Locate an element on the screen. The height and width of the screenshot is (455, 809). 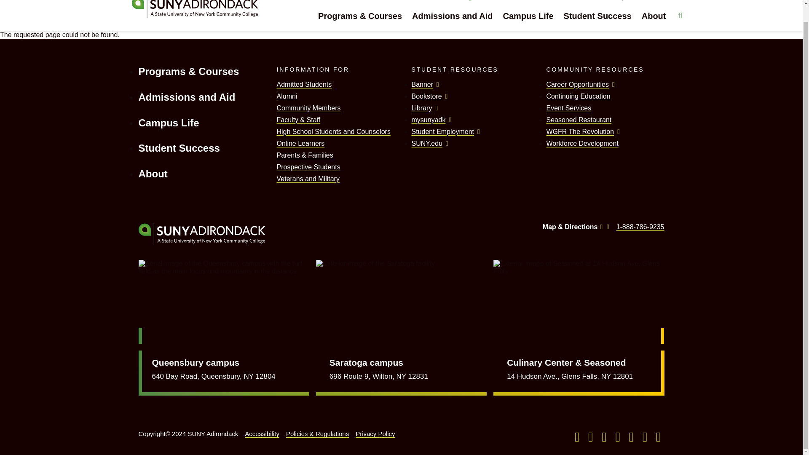
Click to open is located at coordinates (682, 2).